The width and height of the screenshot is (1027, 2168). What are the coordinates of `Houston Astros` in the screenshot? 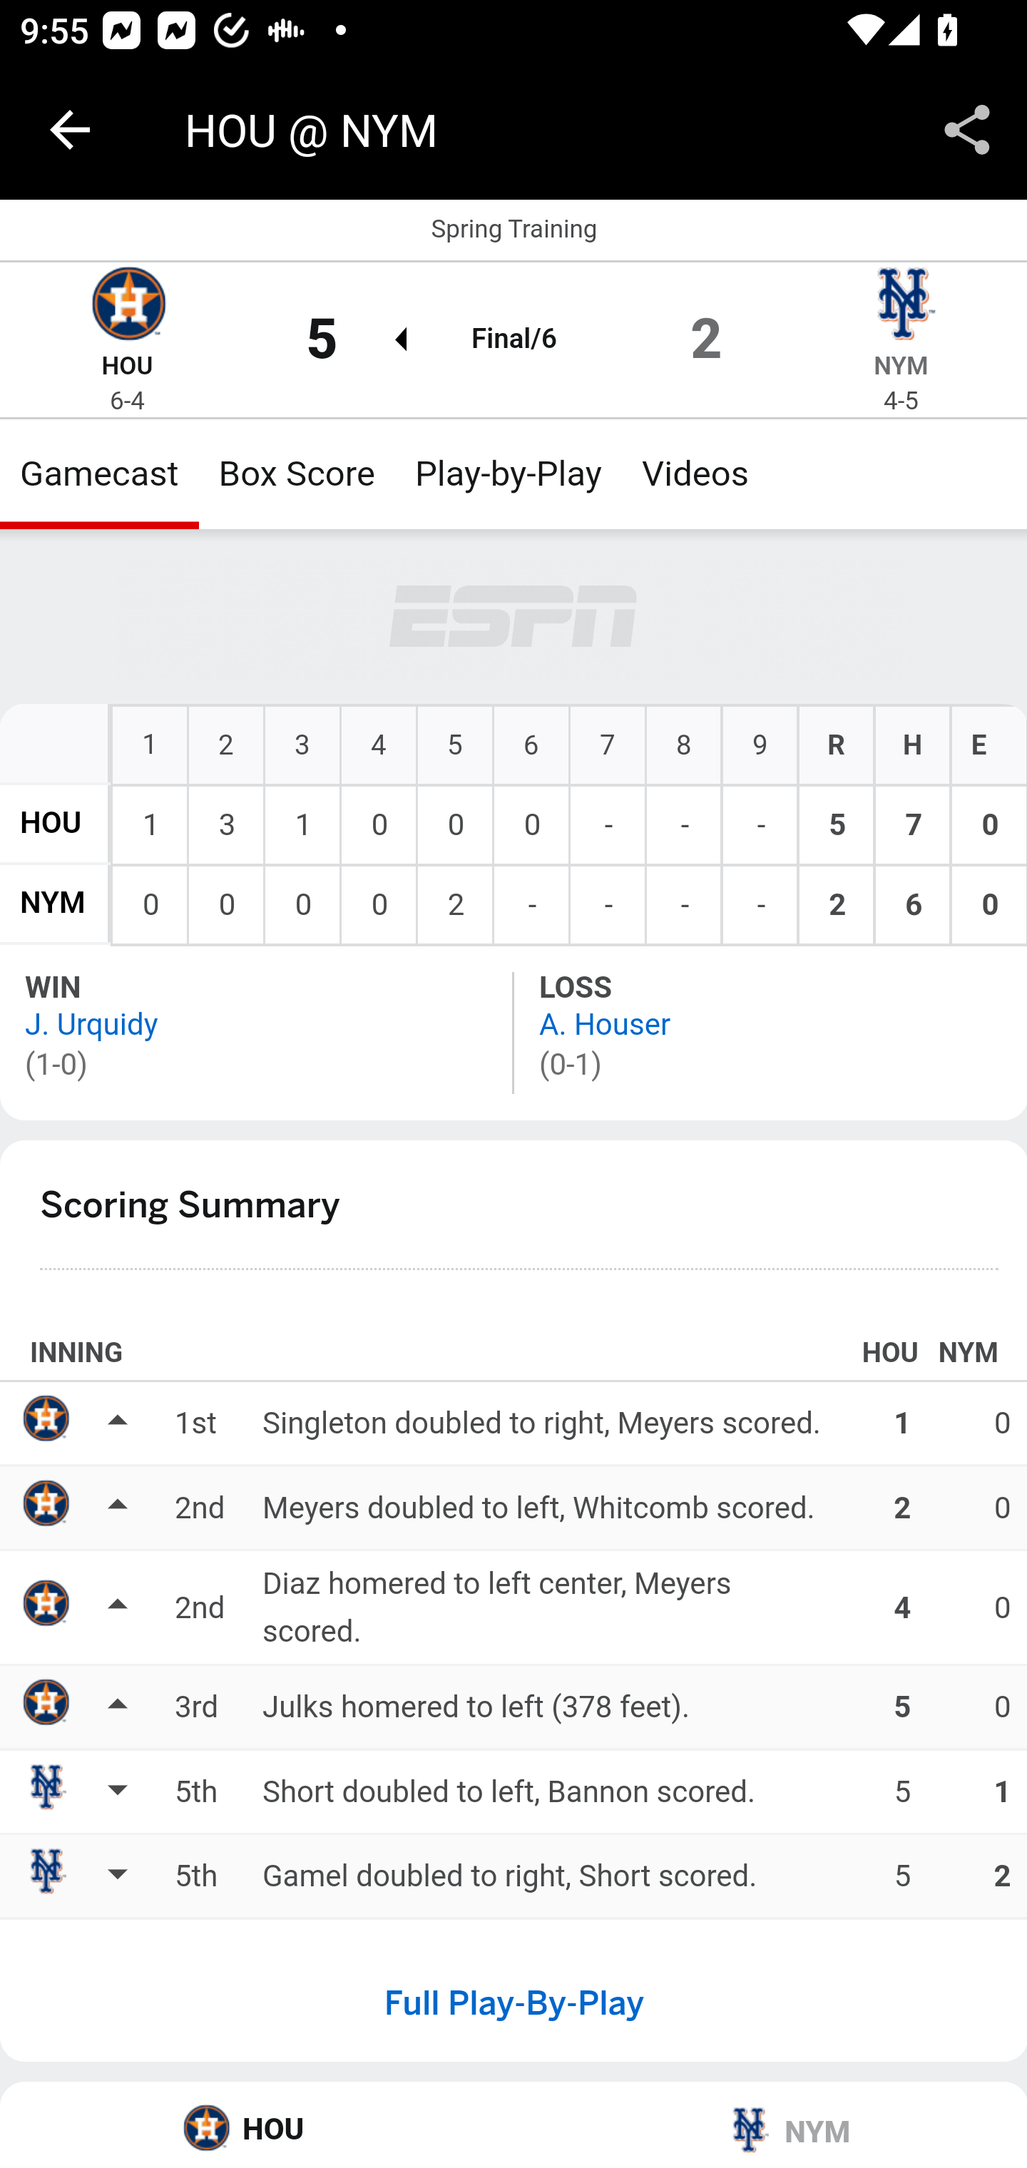 It's located at (127, 307).